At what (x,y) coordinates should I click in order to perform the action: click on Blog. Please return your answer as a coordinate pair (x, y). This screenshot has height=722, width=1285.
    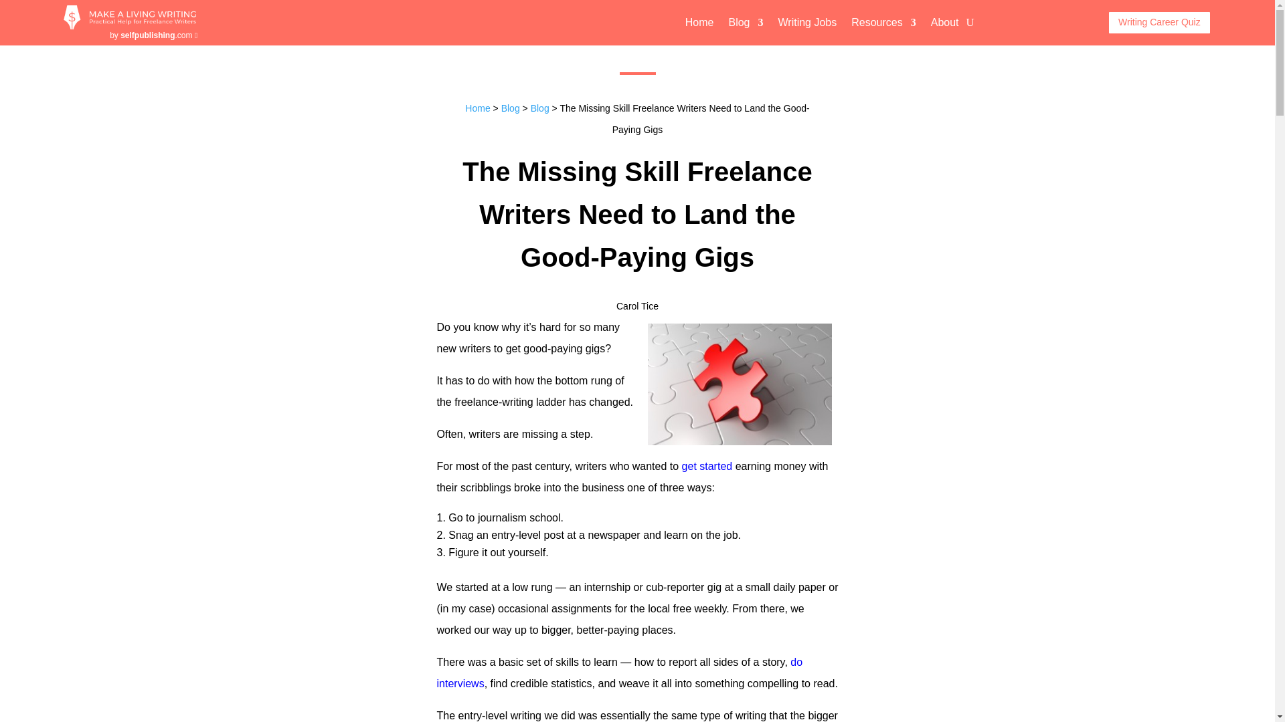
    Looking at the image, I should click on (510, 108).